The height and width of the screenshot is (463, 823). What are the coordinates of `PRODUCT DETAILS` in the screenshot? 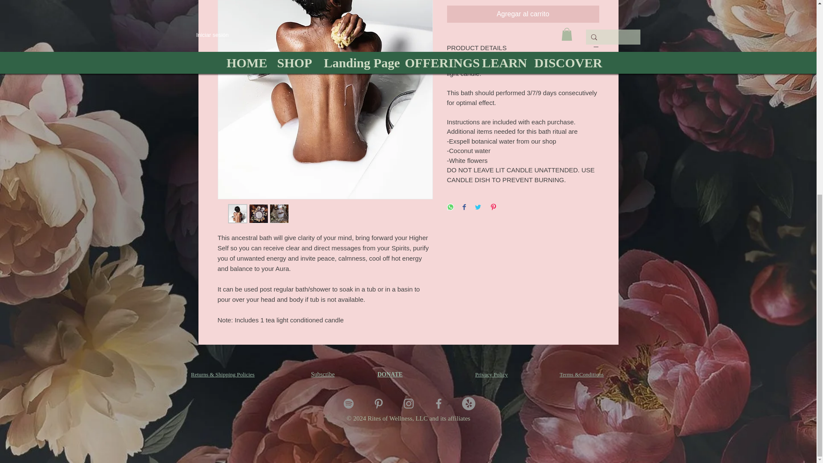 It's located at (523, 48).